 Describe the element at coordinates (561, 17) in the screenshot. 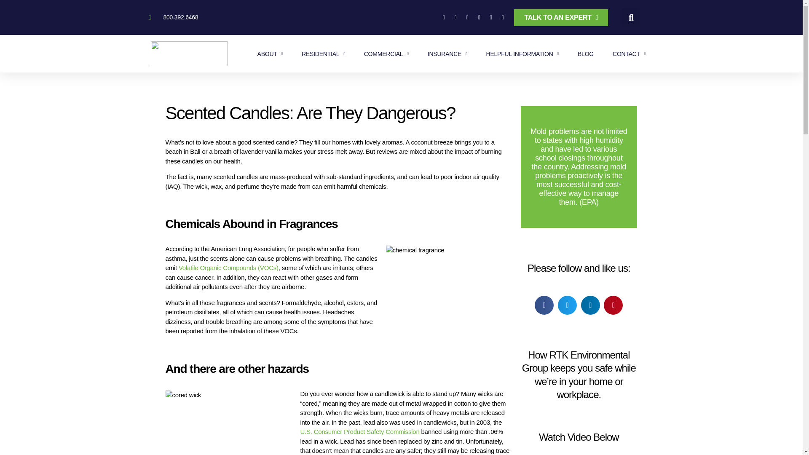

I see `TALK TO AN EXPERT` at that location.